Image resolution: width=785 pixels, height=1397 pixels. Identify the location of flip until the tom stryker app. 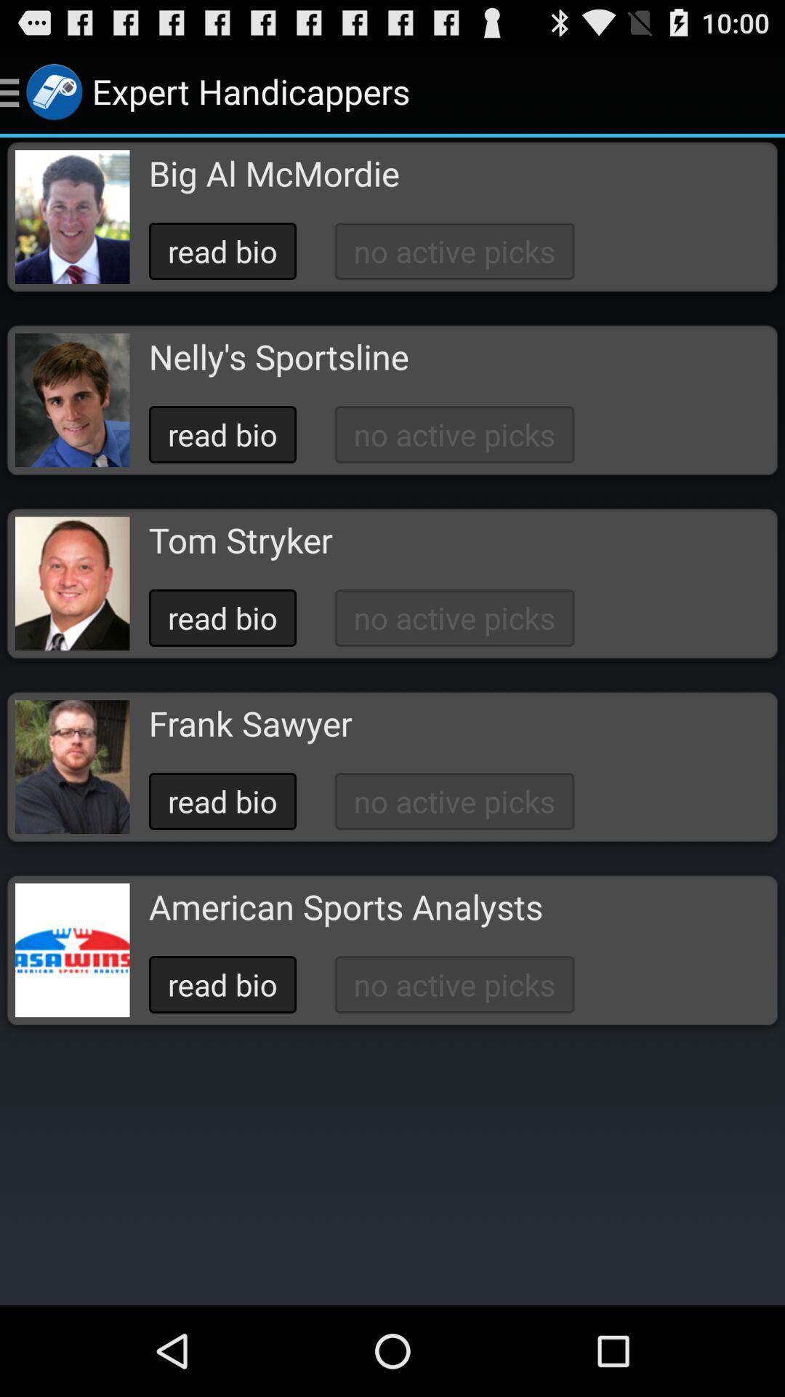
(240, 540).